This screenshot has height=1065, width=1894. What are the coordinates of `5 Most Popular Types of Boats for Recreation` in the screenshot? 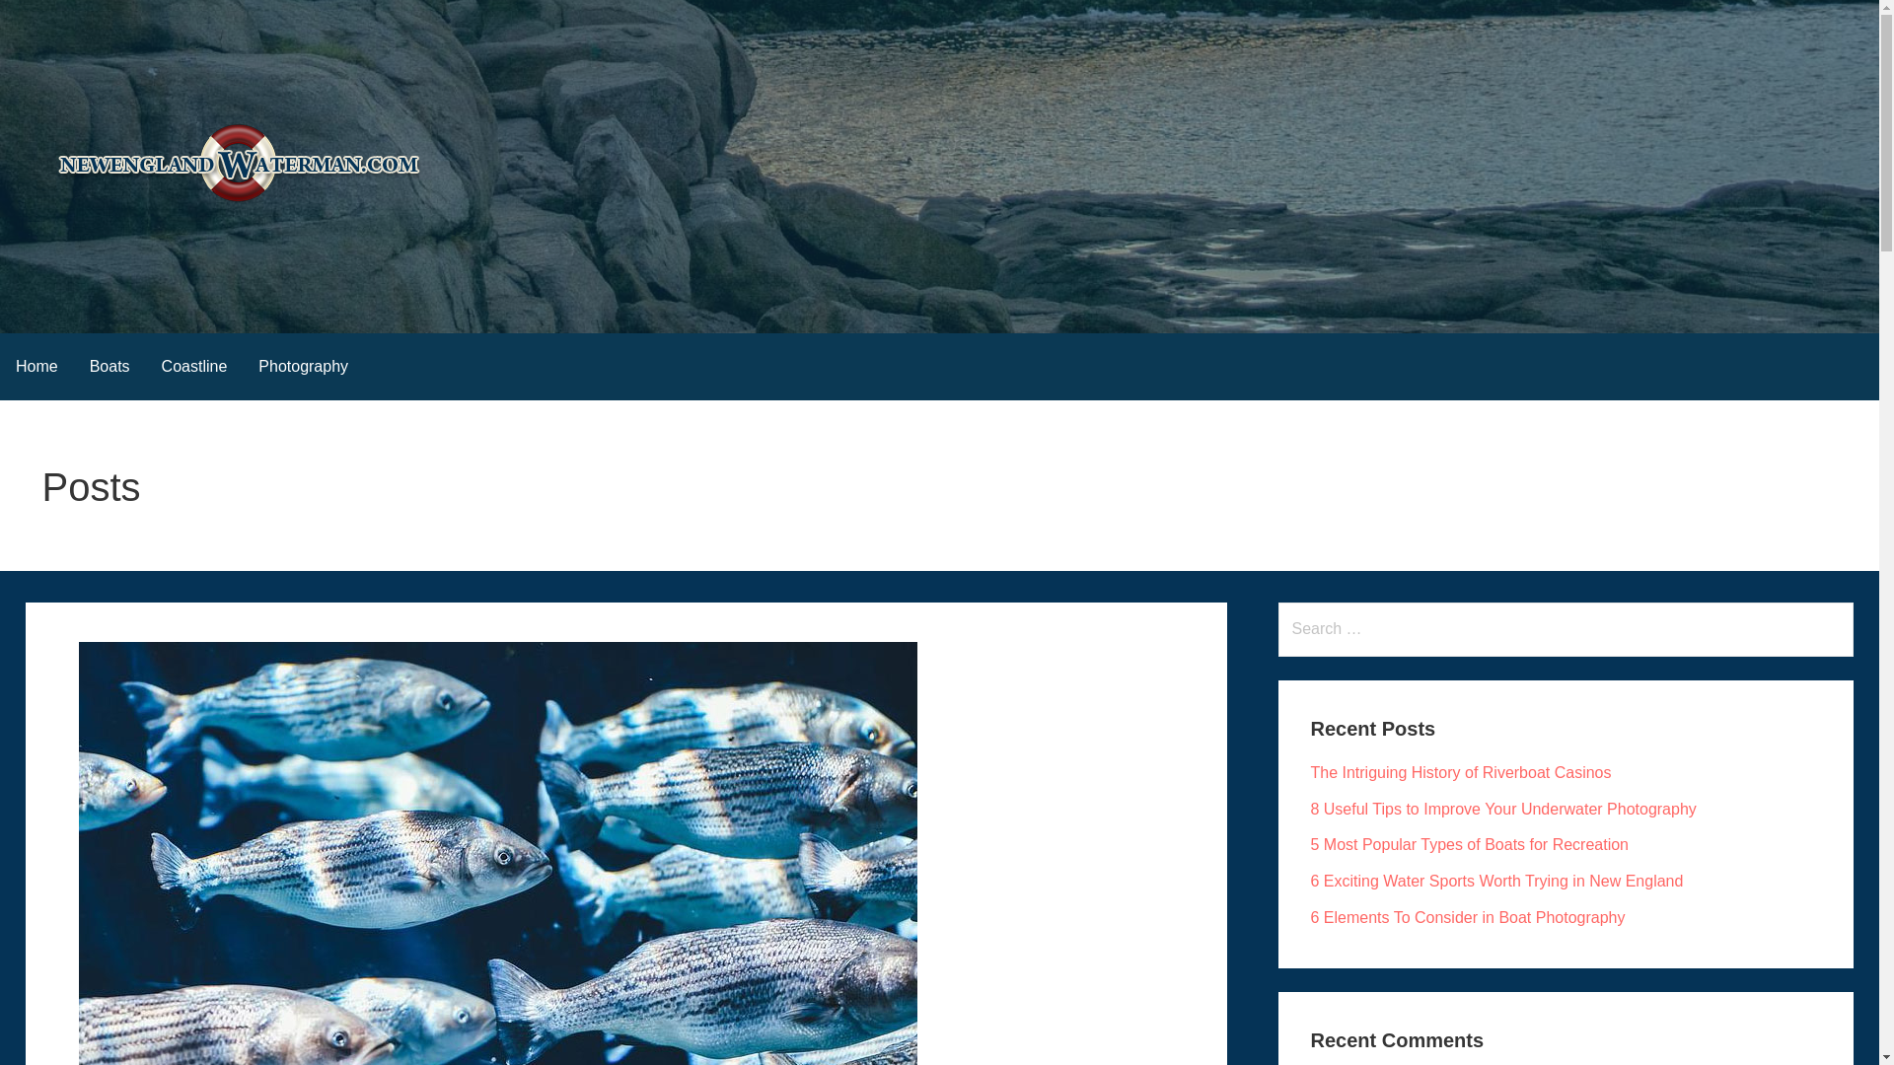 It's located at (1470, 844).